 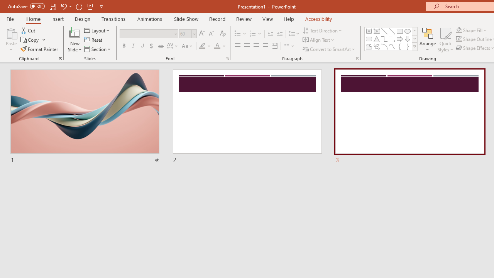 I want to click on Underline, so click(x=142, y=46).